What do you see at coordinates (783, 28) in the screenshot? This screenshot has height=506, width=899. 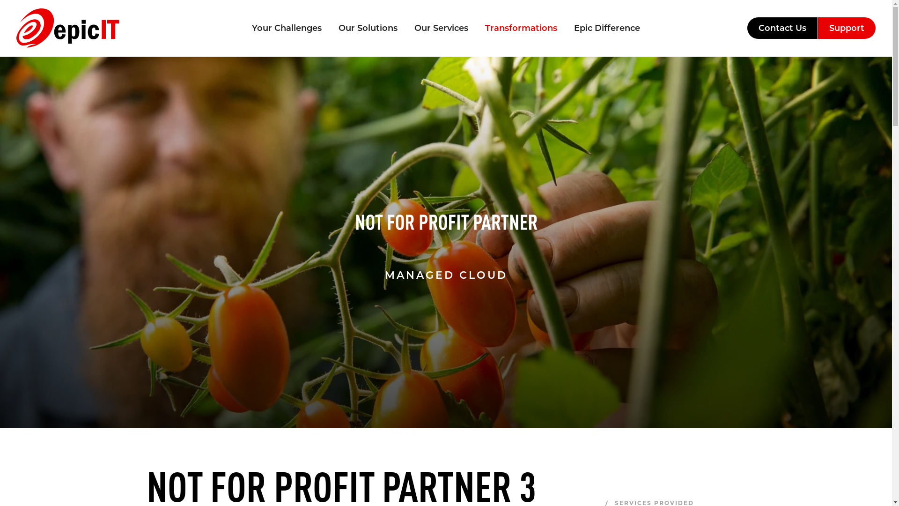 I see `Contact Us` at bounding box center [783, 28].